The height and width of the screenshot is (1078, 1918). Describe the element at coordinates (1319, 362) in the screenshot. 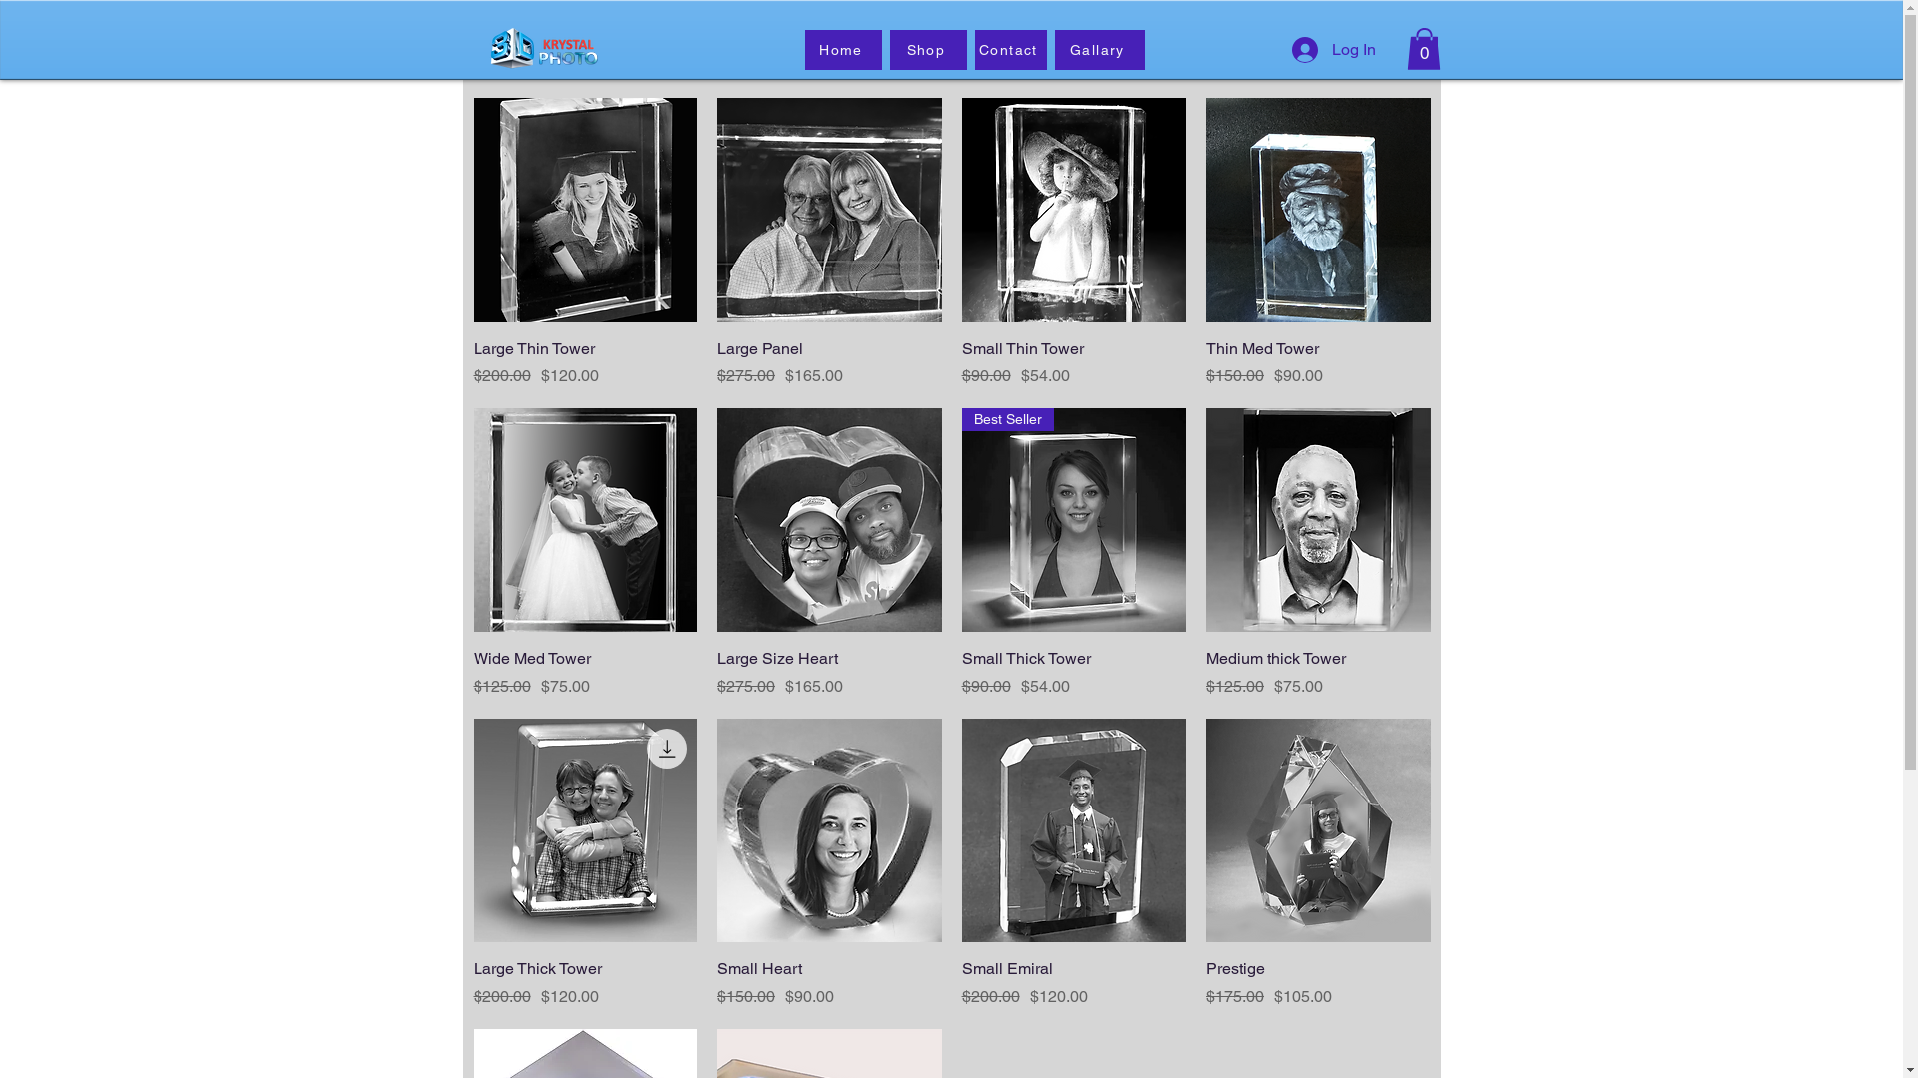

I see `Thin Med Tower
Regular Price
$150.00
Sale Price
$90.00` at that location.